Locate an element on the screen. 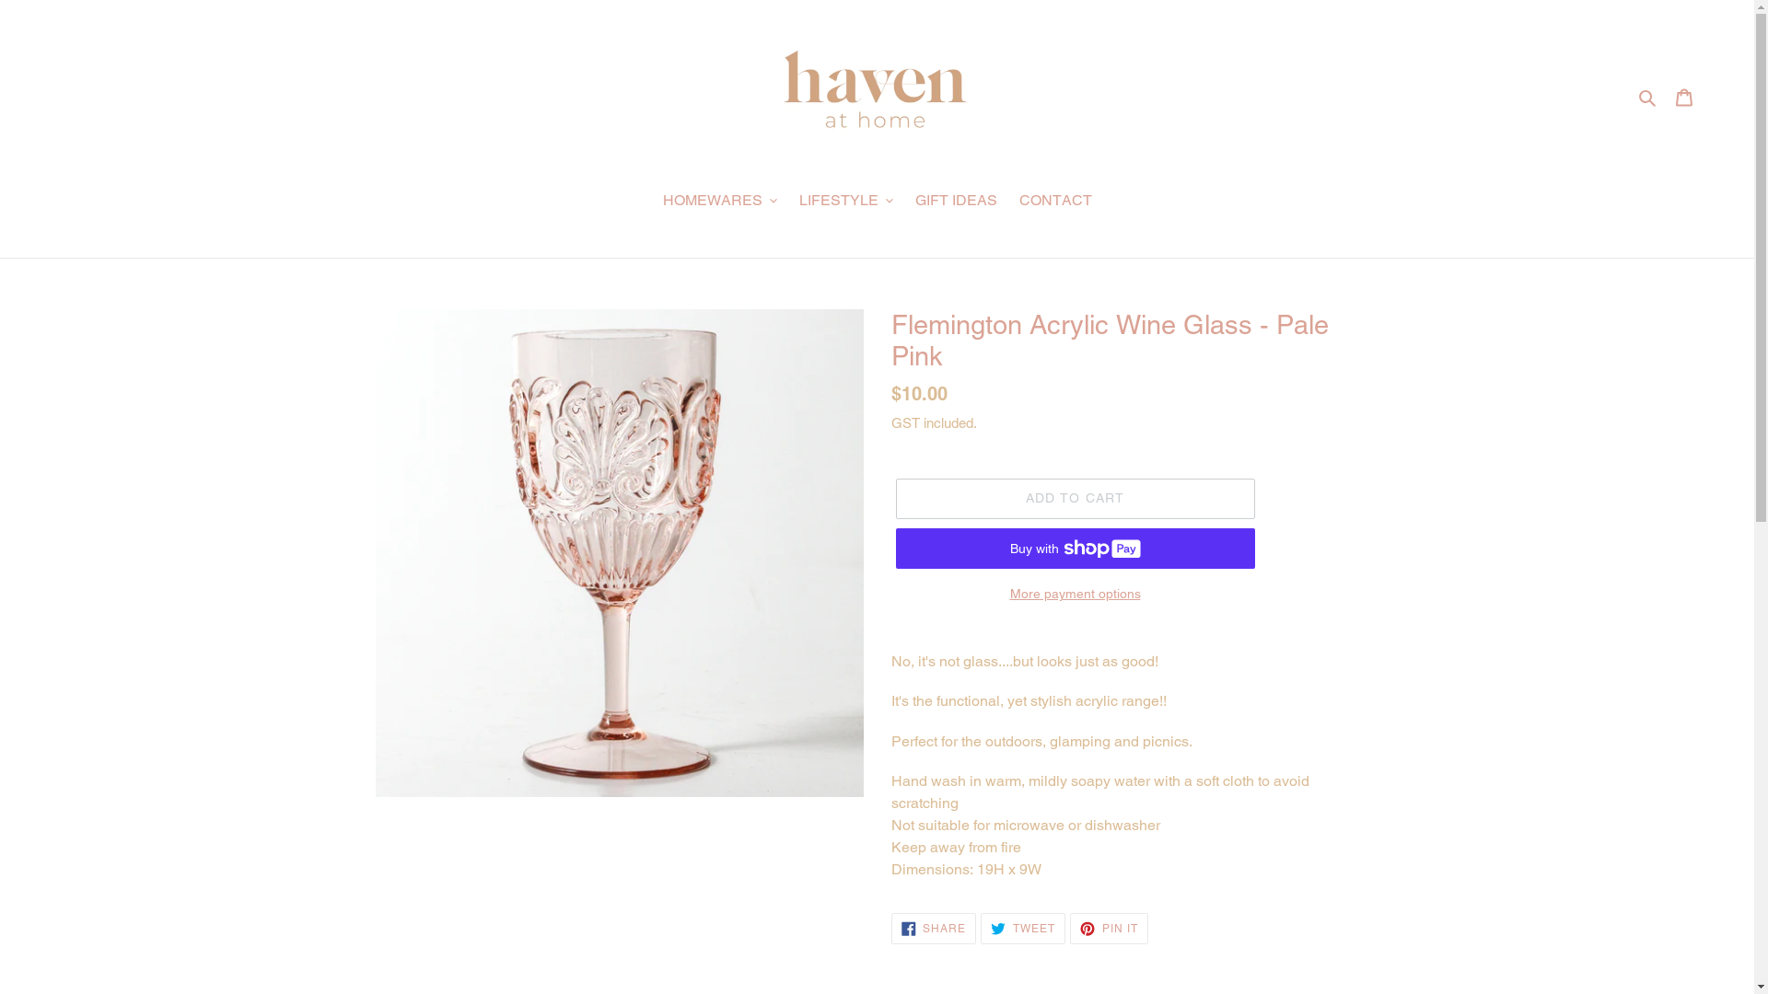  GIFT IDEAS is located at coordinates (956, 202).